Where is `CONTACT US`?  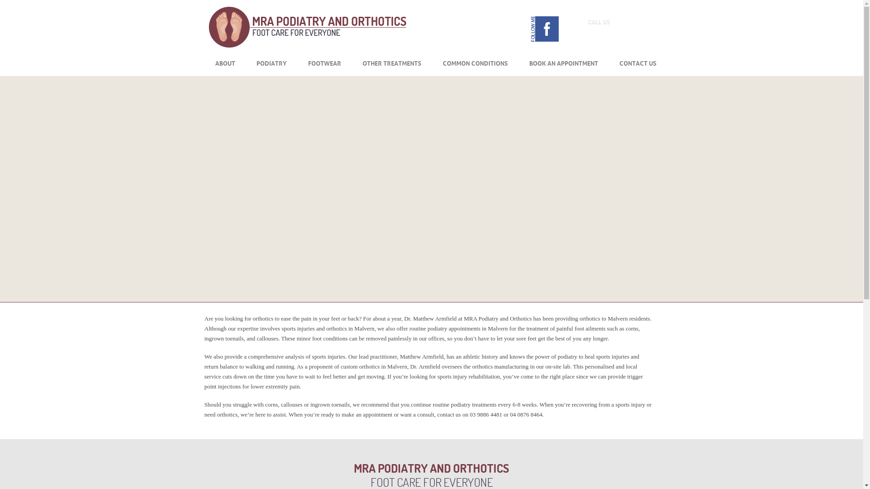
CONTACT US is located at coordinates (638, 62).